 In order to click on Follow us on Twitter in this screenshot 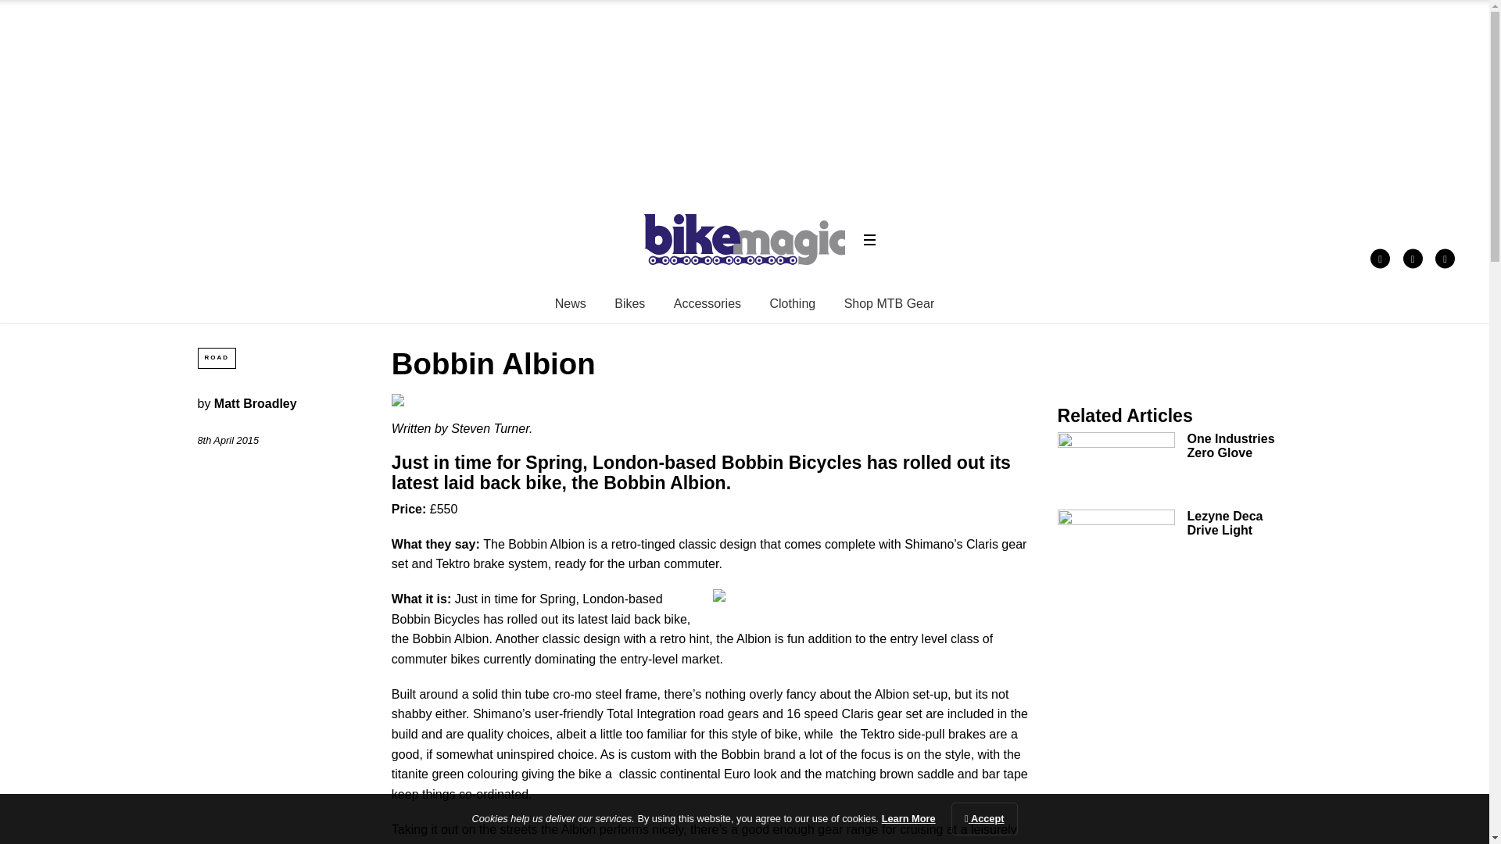, I will do `click(1413, 259)`.